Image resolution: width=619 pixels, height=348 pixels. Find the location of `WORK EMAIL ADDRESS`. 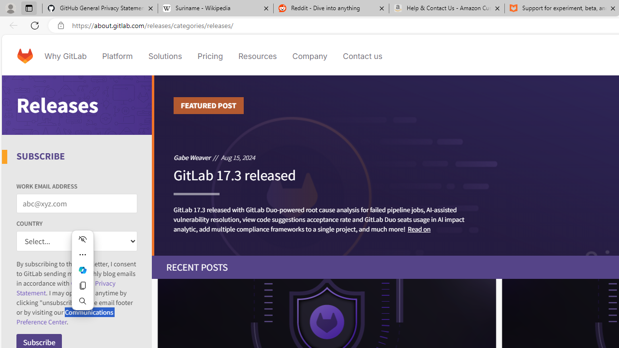

WORK EMAIL ADDRESS is located at coordinates (77, 203).